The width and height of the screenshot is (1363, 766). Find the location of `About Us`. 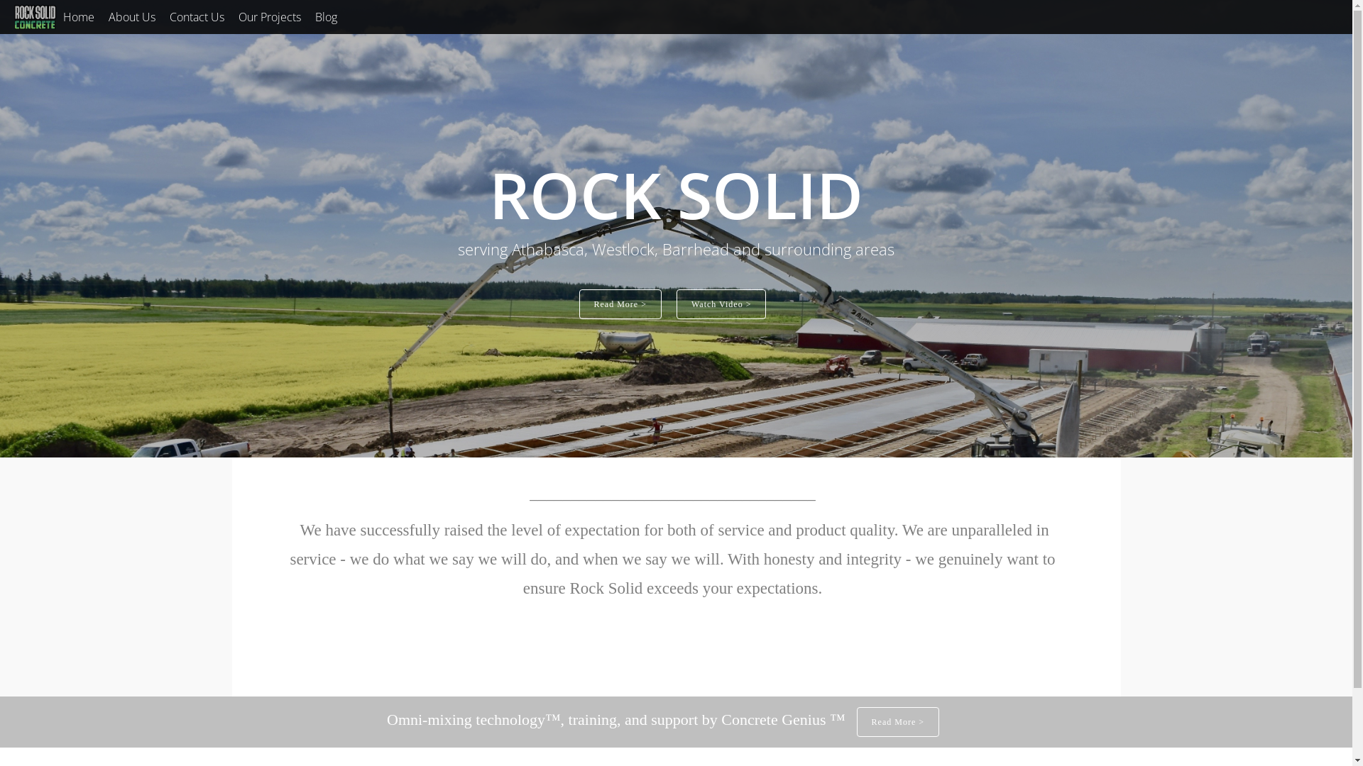

About Us is located at coordinates (132, 17).